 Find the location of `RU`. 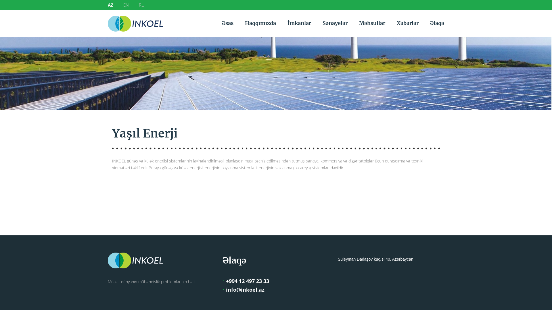

RU is located at coordinates (141, 5).